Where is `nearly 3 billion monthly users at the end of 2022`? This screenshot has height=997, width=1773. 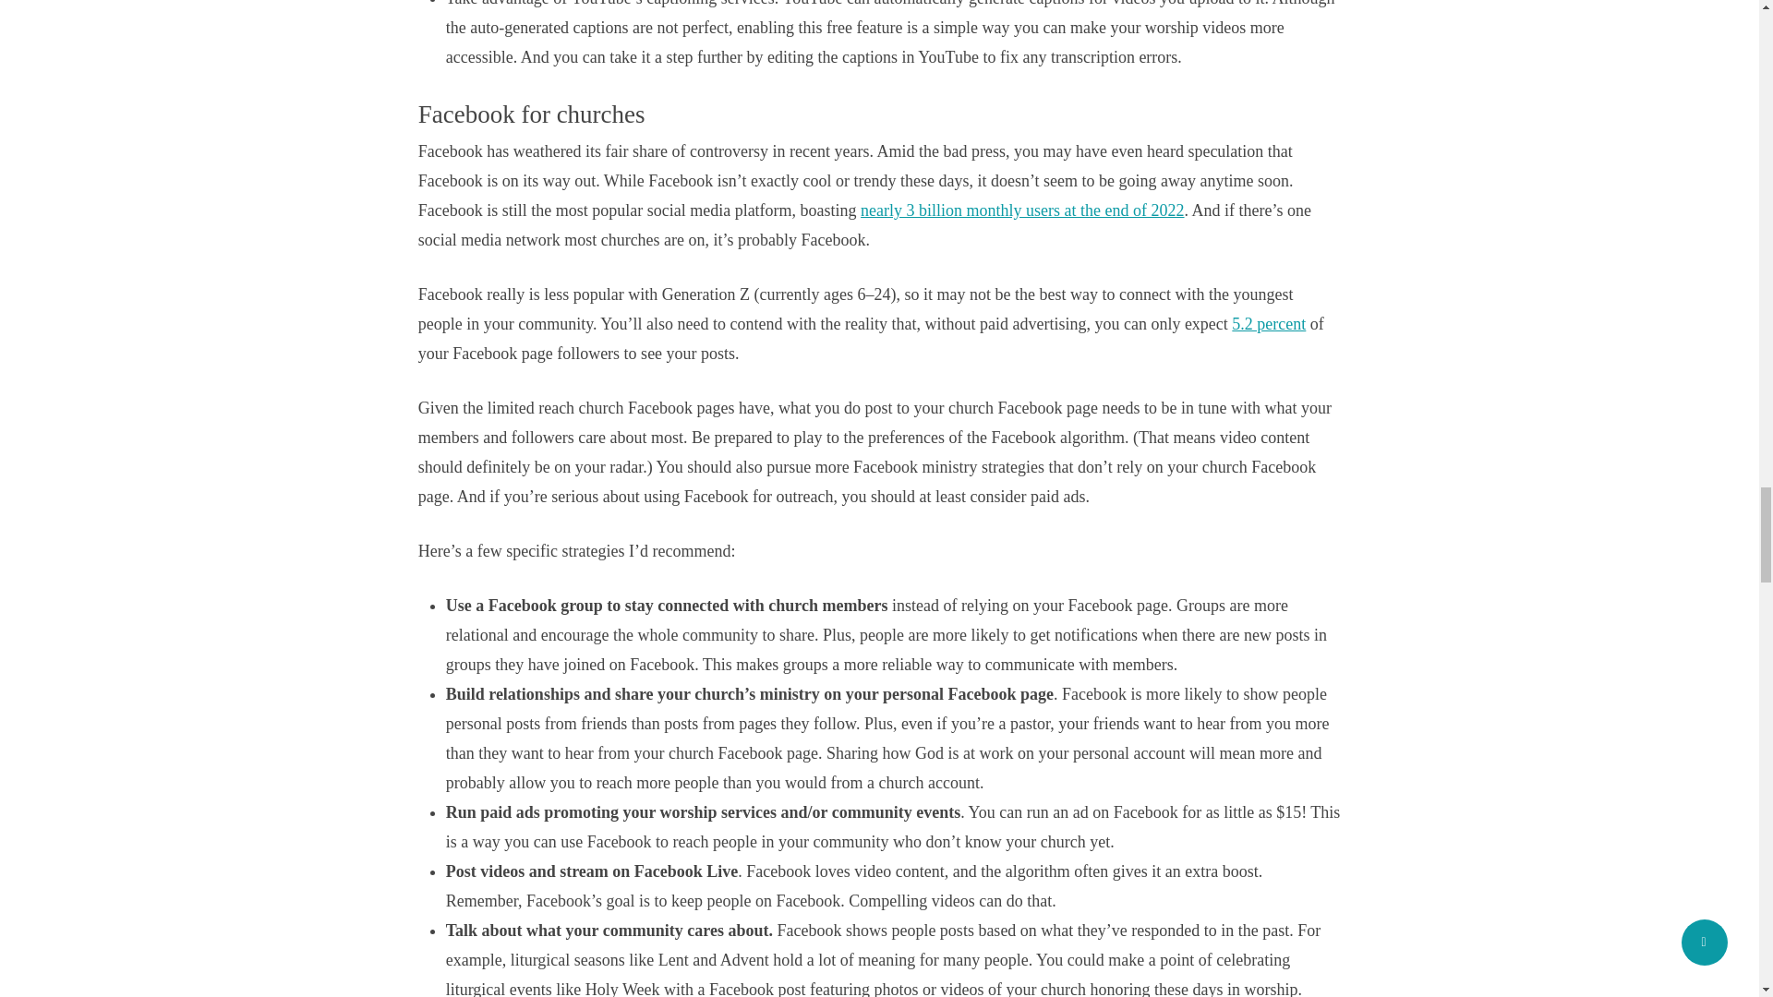 nearly 3 billion monthly users at the end of 2022 is located at coordinates (1021, 210).